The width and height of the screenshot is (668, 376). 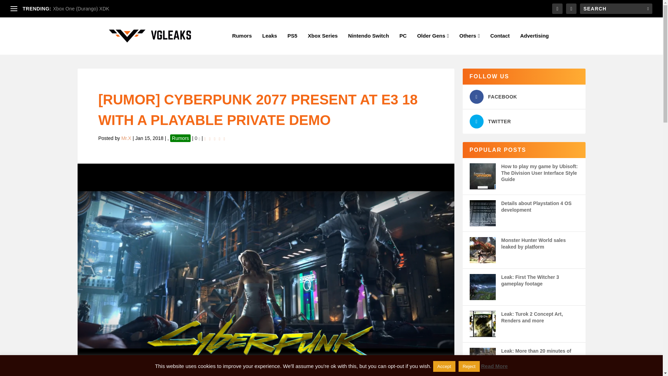 I want to click on Search for:, so click(x=616, y=8).